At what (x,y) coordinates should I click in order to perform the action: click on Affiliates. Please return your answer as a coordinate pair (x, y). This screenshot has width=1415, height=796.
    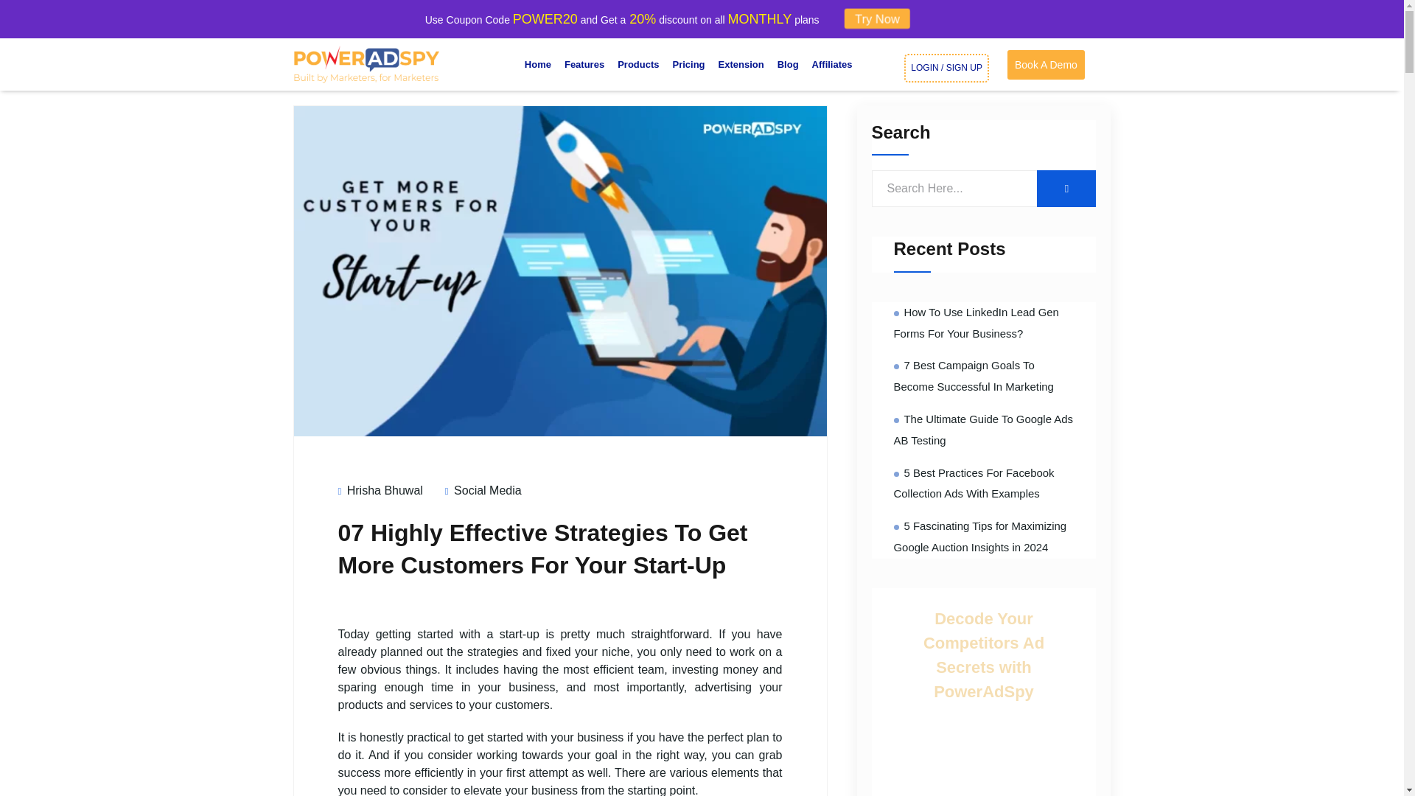
    Looking at the image, I should click on (831, 65).